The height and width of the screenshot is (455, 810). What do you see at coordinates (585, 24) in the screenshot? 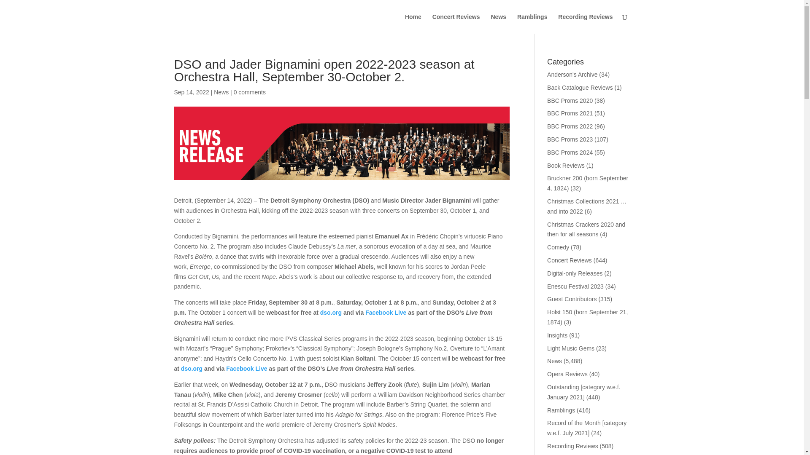
I see `Recording Reviews` at bounding box center [585, 24].